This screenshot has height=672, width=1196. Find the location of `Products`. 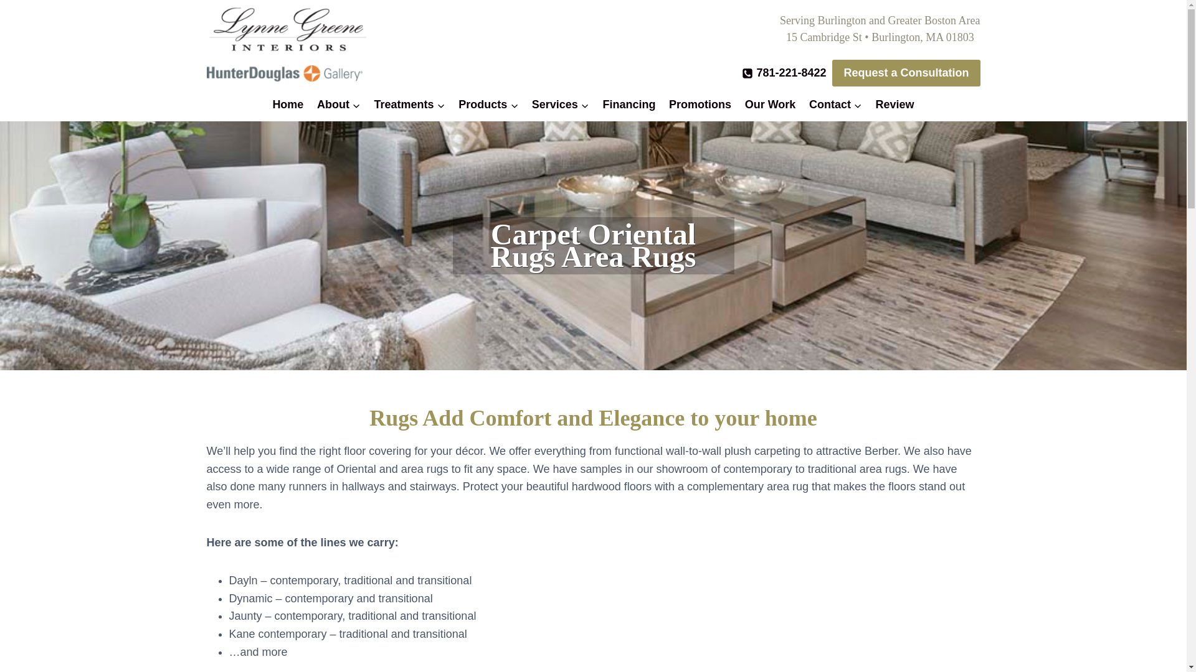

Products is located at coordinates (488, 105).